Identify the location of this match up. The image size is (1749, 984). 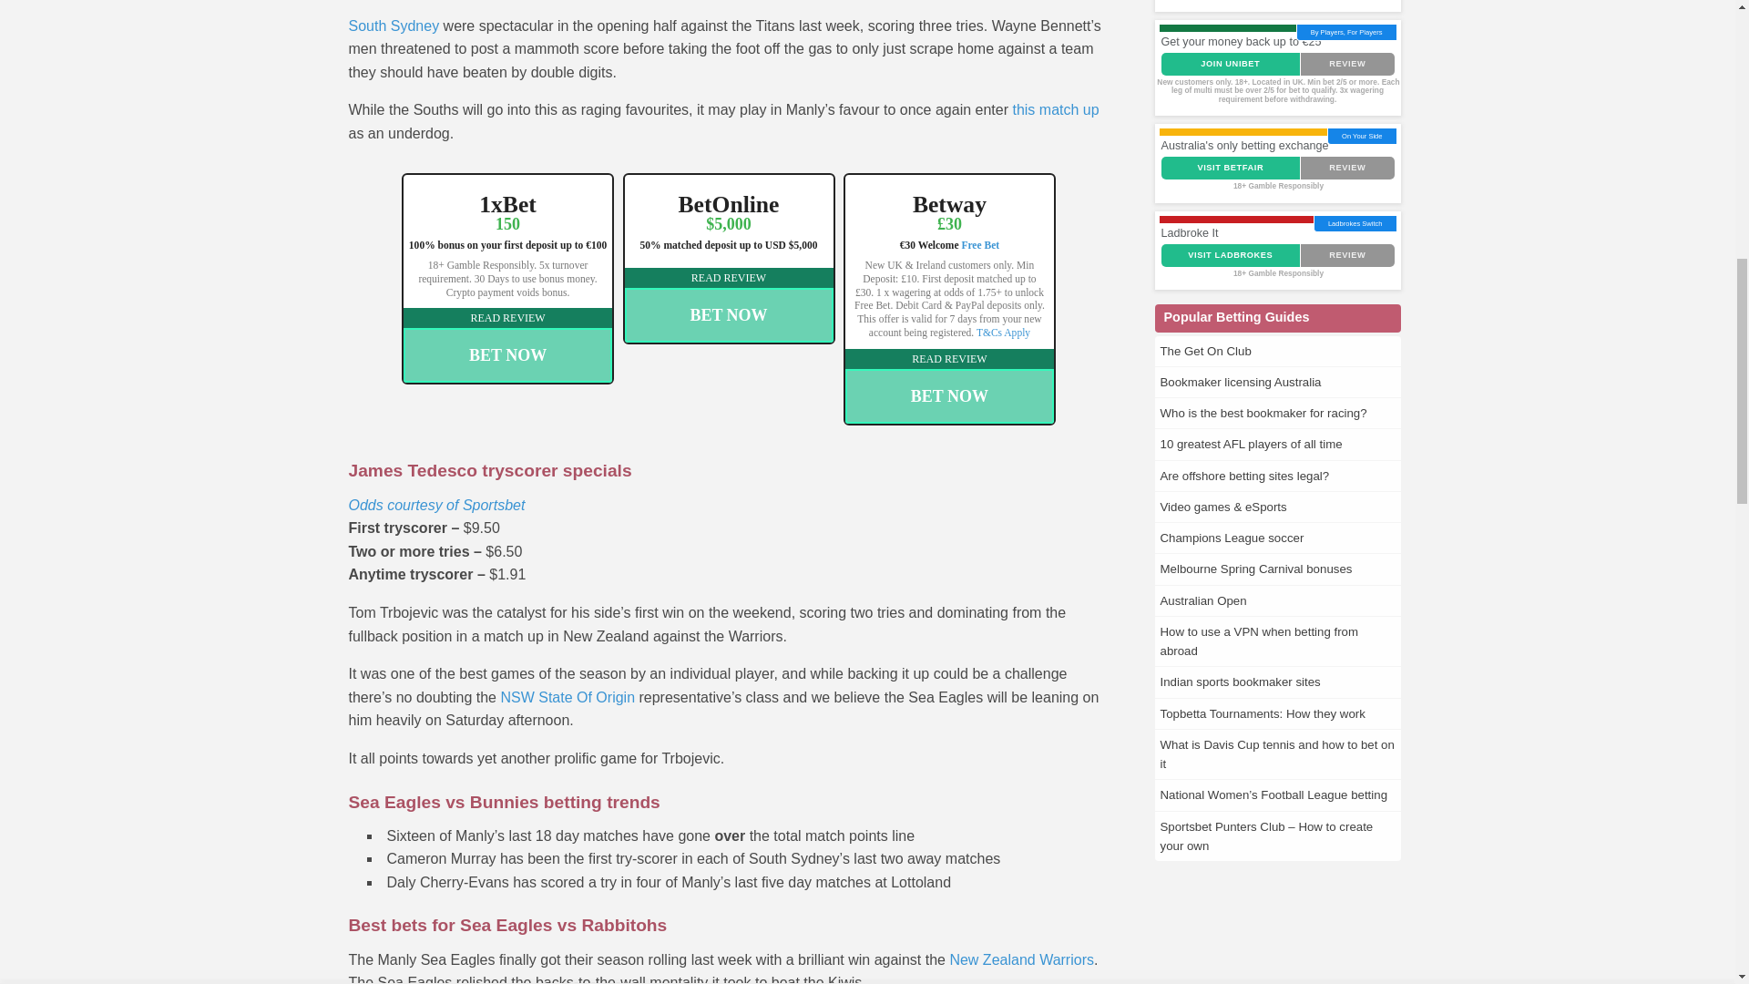
(1055, 109).